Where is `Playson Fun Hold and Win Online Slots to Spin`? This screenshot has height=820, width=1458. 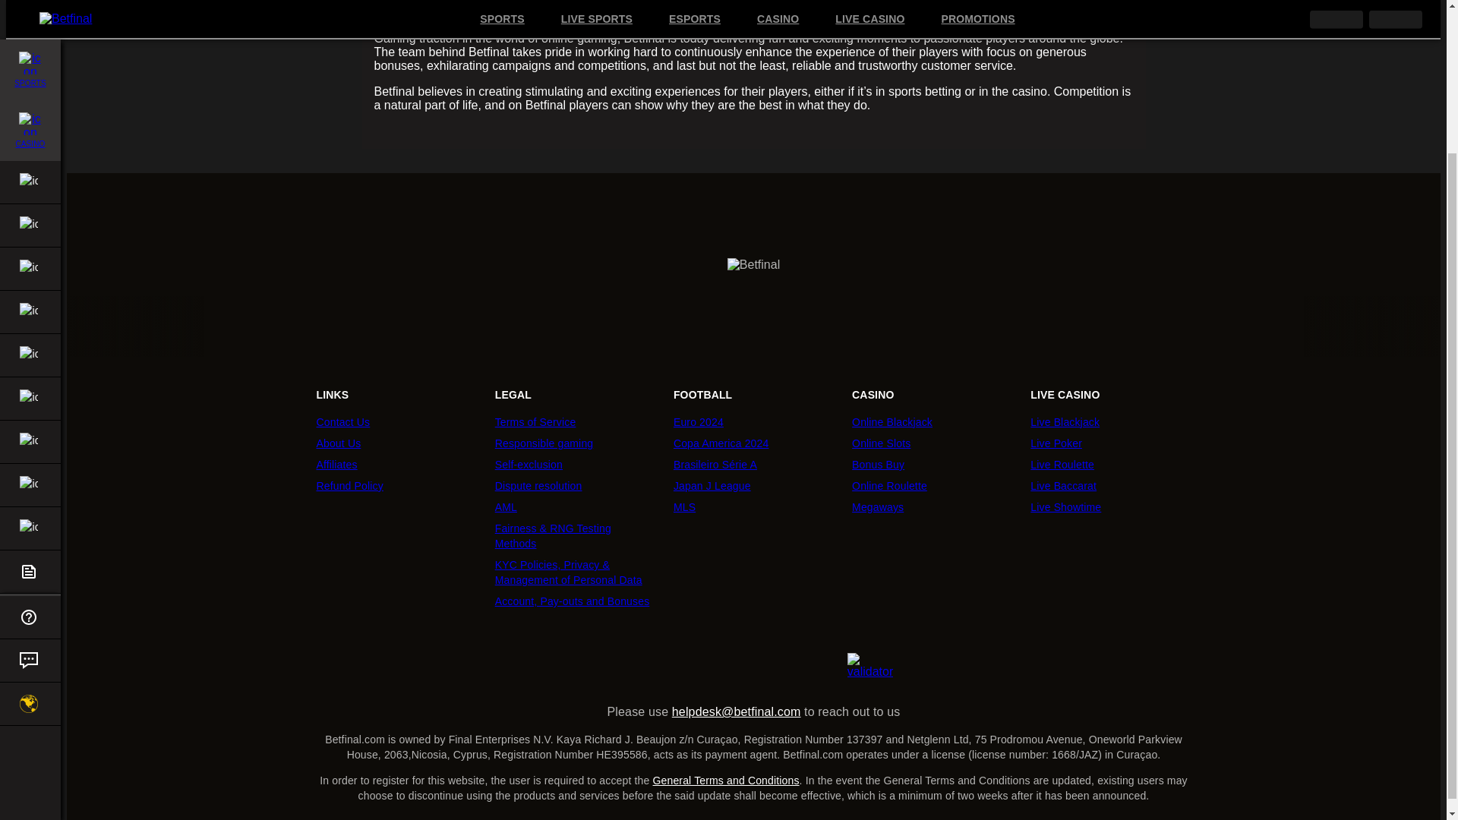 Playson Fun Hold and Win Online Slots to Spin is located at coordinates (726, 326).